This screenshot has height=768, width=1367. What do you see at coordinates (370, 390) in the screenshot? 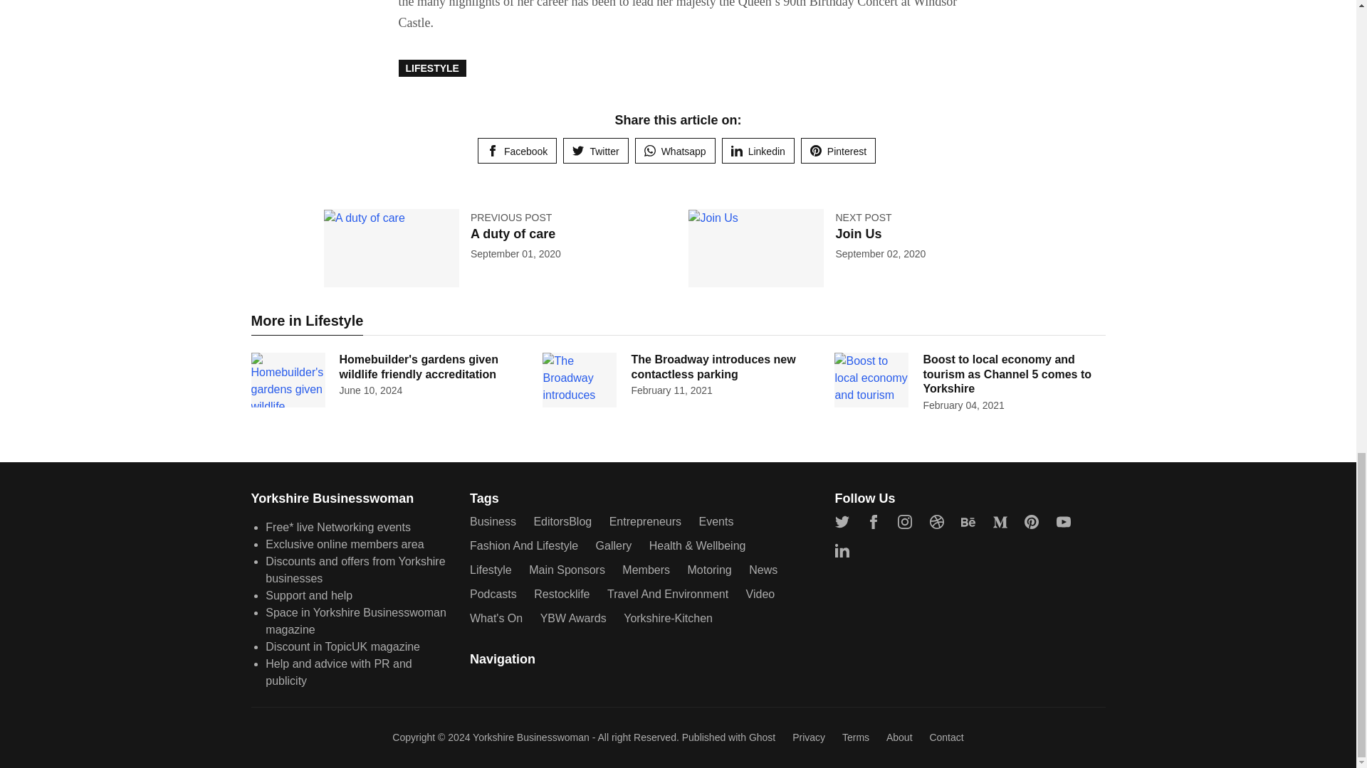
I see `10 June, 2024` at bounding box center [370, 390].